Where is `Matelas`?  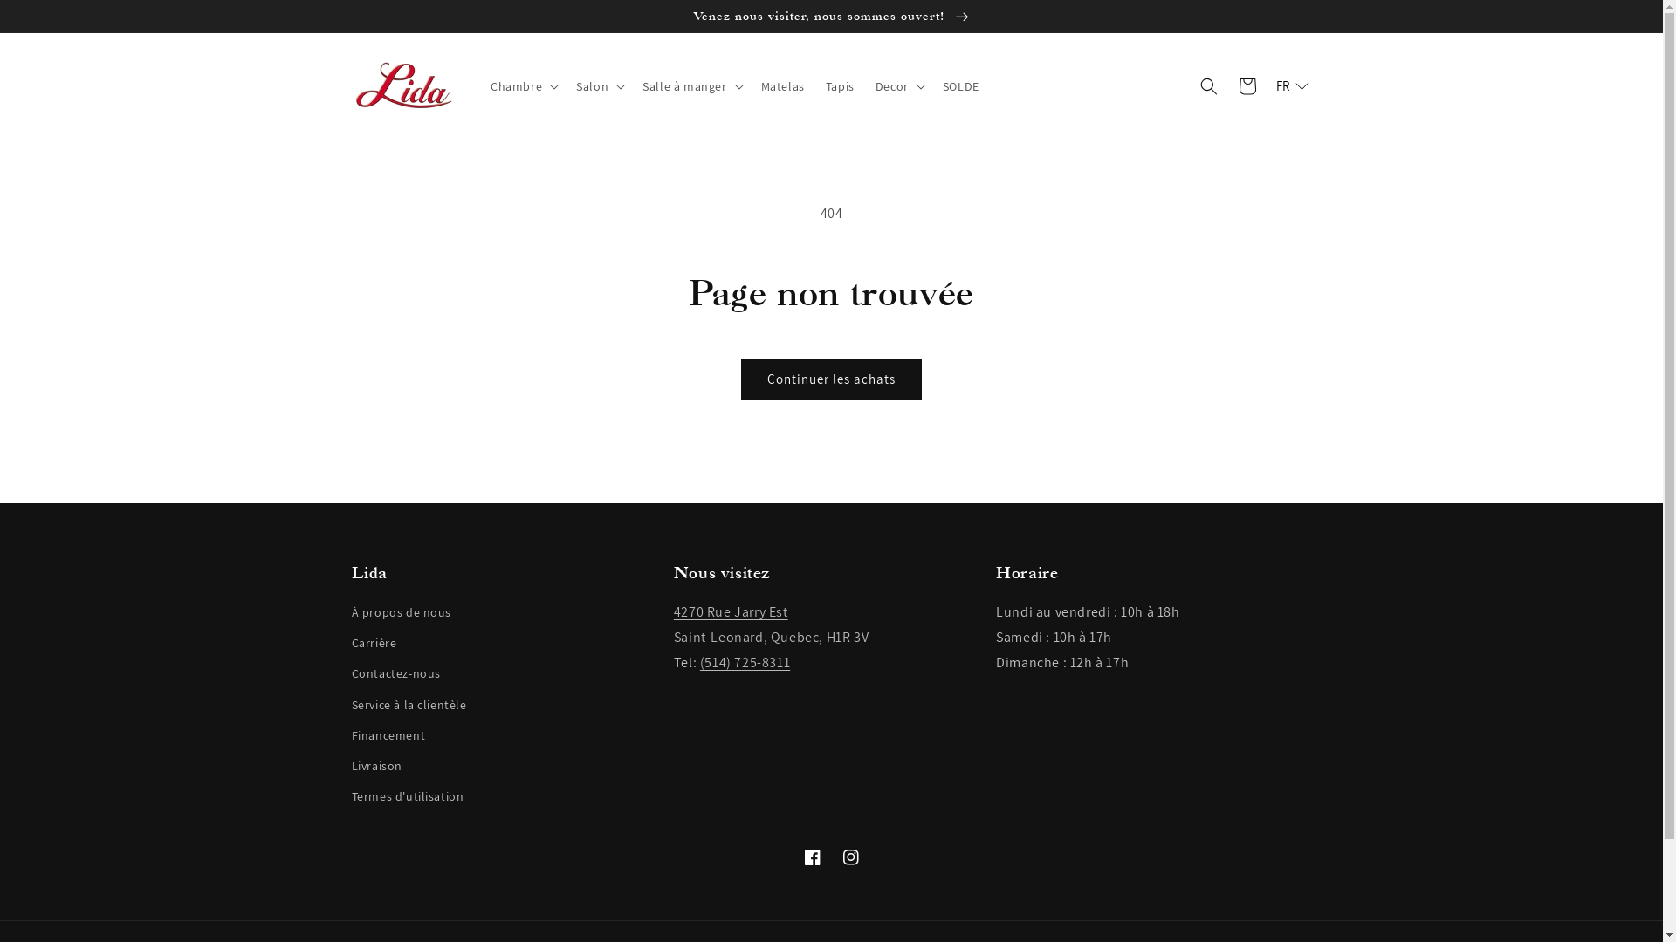 Matelas is located at coordinates (783, 85).